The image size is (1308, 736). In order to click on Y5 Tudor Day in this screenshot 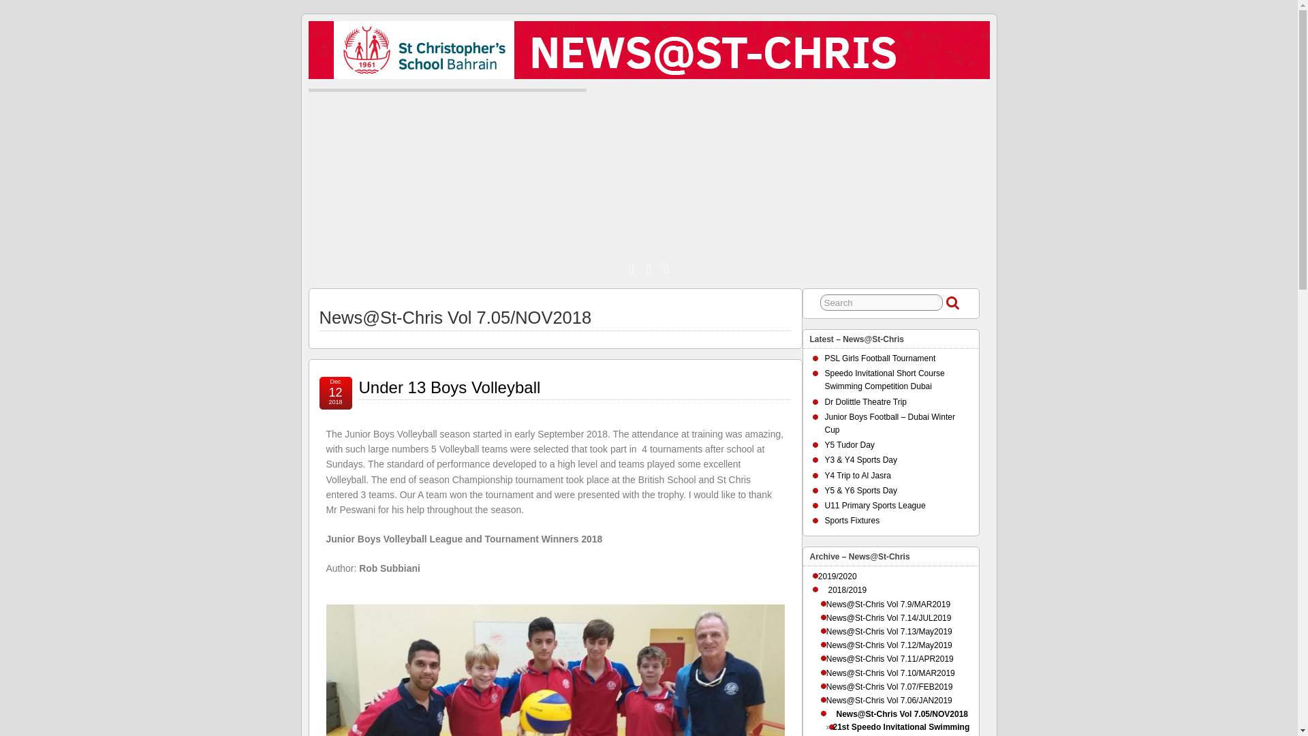, I will do `click(849, 444)`.